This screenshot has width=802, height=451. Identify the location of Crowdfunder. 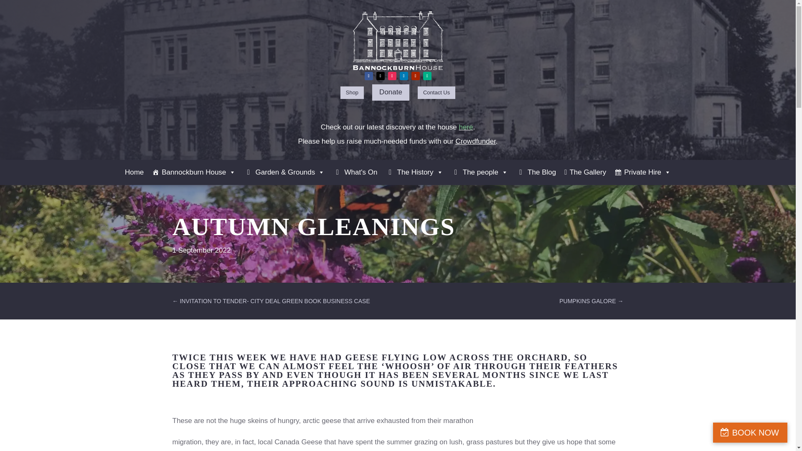
(475, 141).